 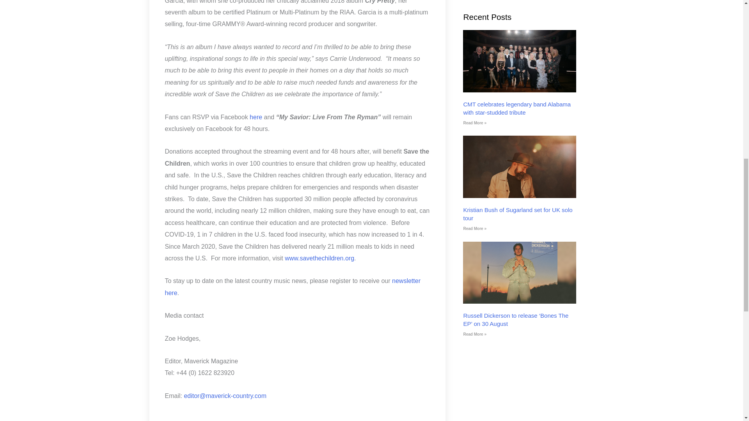 What do you see at coordinates (319, 258) in the screenshot?
I see `www.savethechildren.org` at bounding box center [319, 258].